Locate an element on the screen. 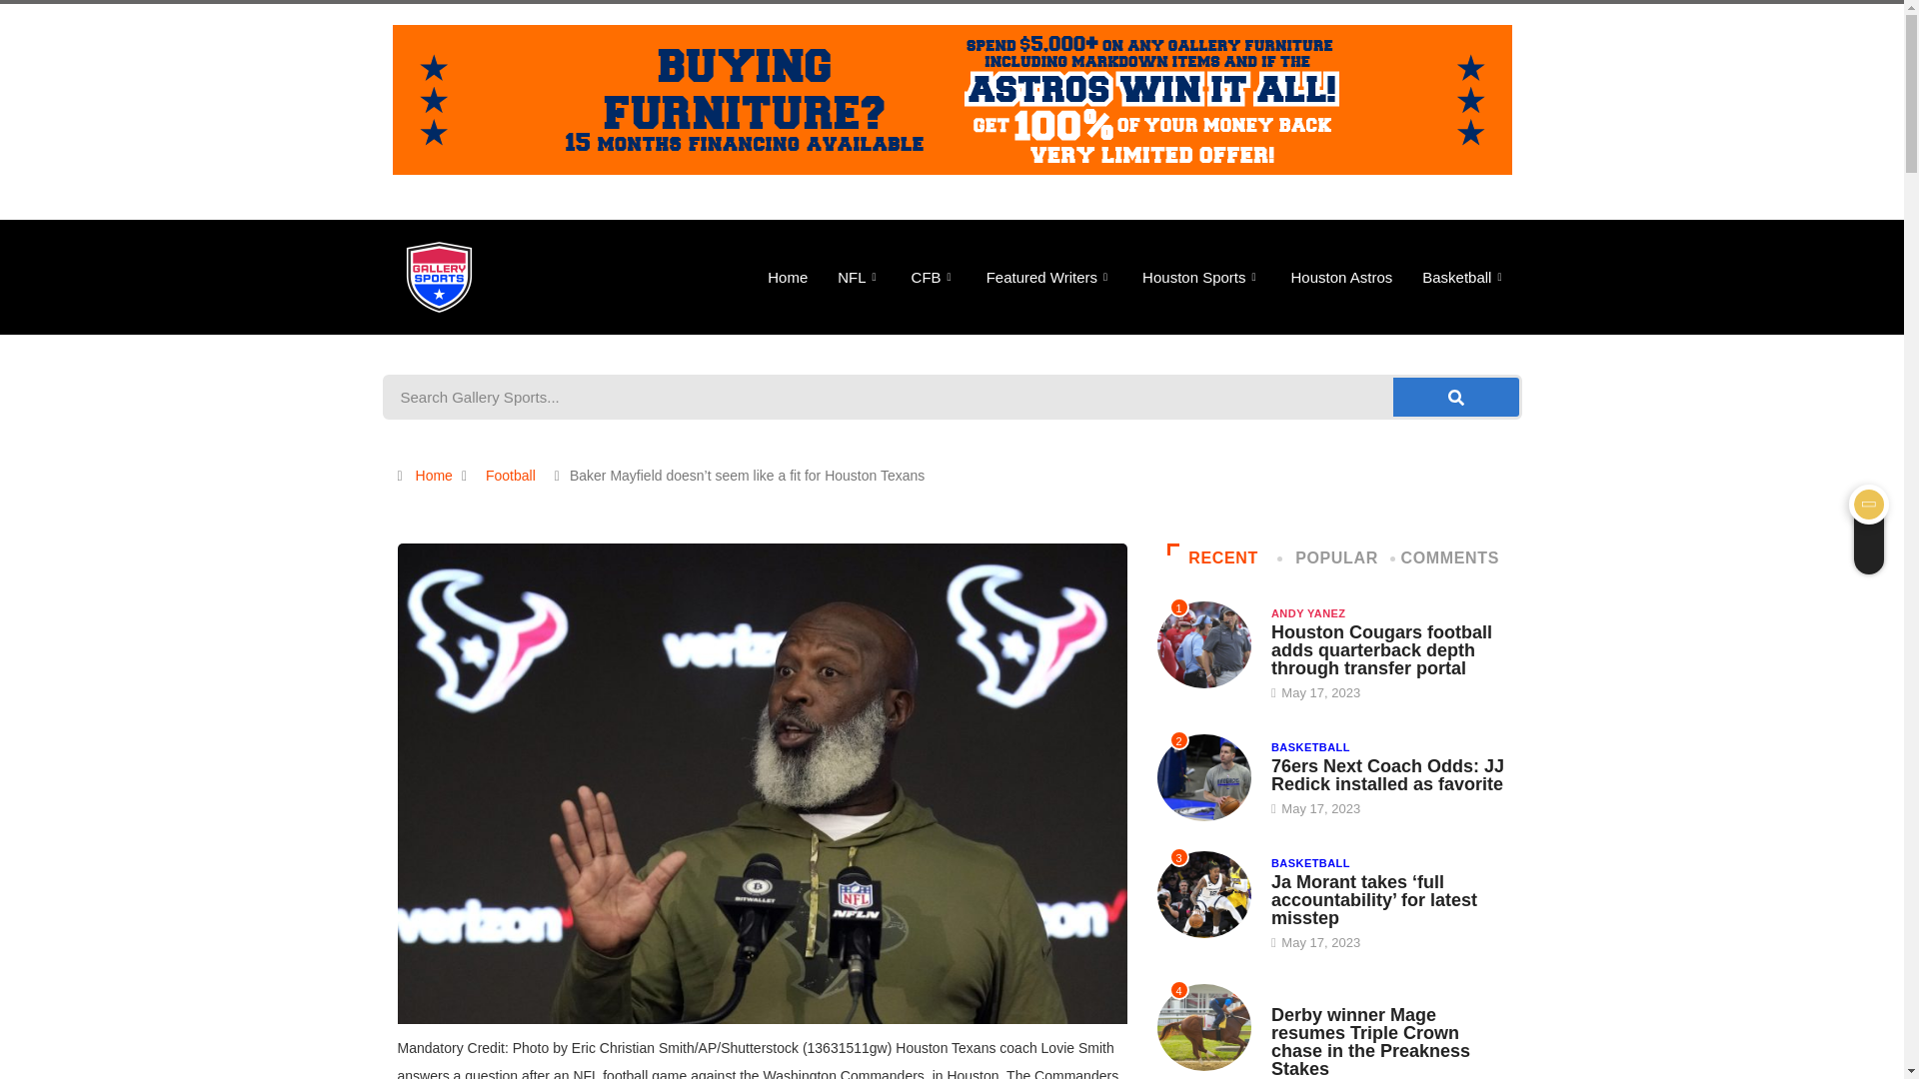 The width and height of the screenshot is (1919, 1079). Houston Sports is located at coordinates (1201, 277).